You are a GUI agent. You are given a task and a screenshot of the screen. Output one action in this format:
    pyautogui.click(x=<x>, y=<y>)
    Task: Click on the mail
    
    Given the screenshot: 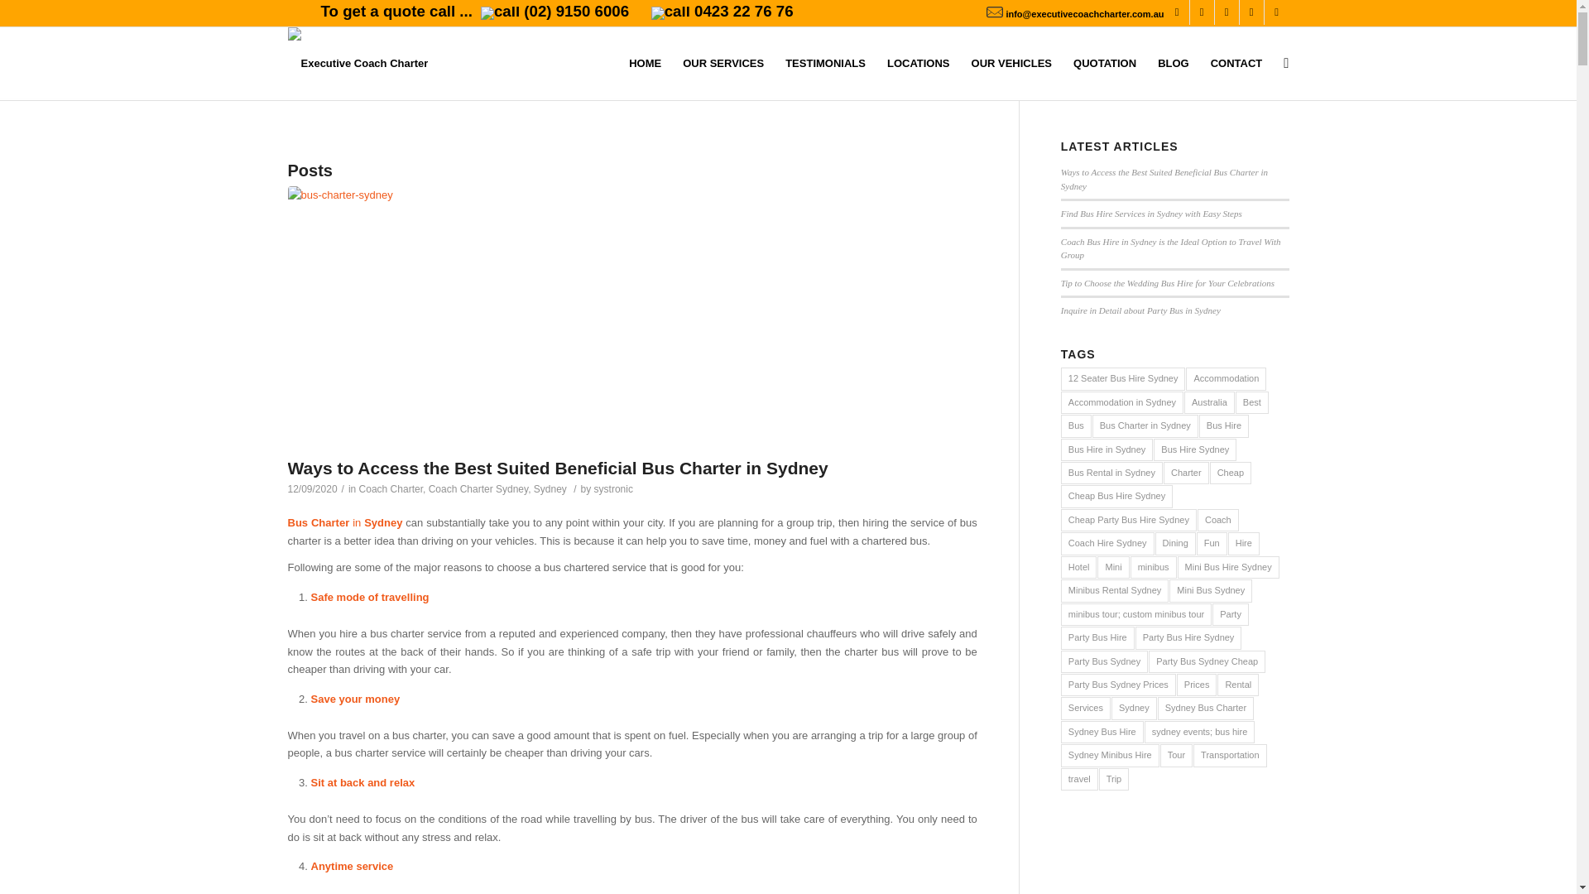 What is the action you would take?
    pyautogui.click(x=995, y=12)
    